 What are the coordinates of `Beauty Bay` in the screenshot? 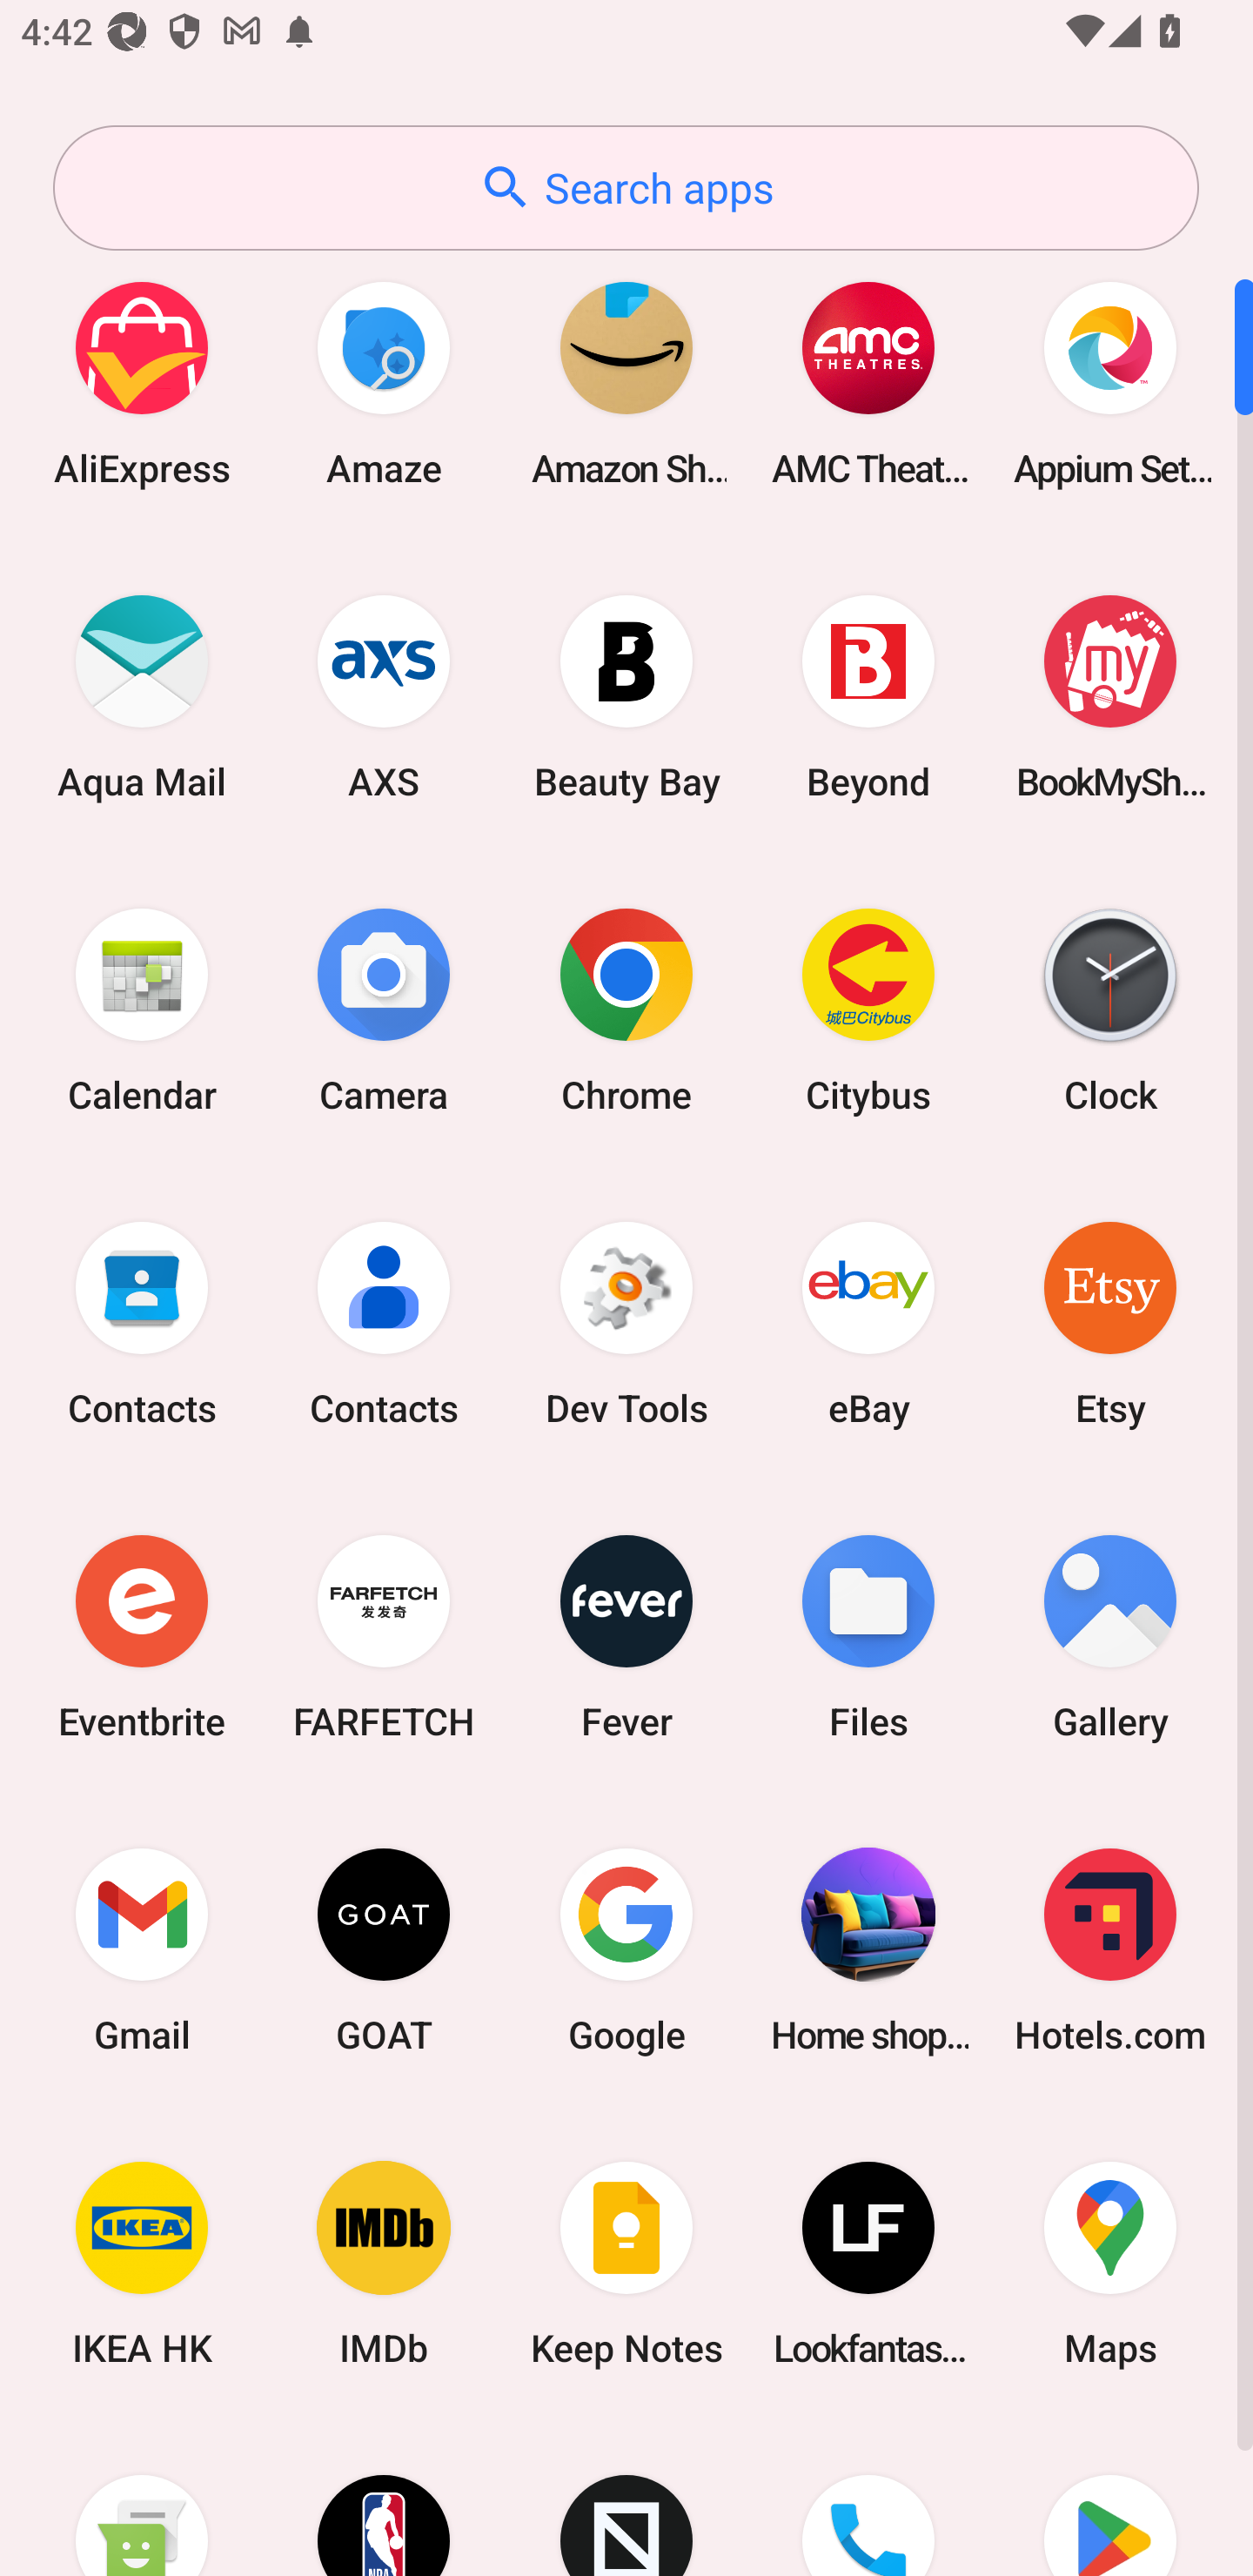 It's located at (626, 696).